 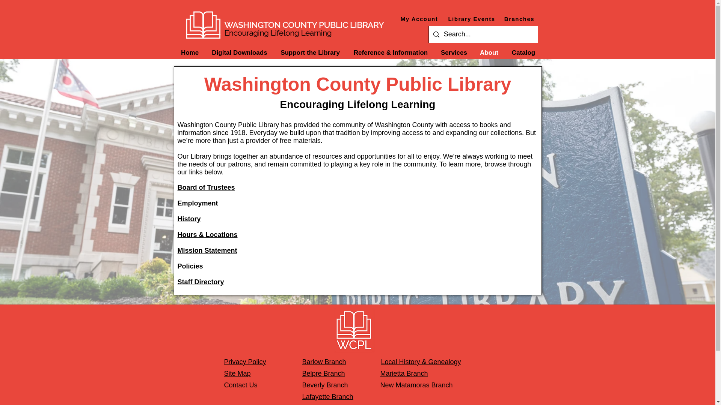 What do you see at coordinates (190, 52) in the screenshot?
I see `Home` at bounding box center [190, 52].